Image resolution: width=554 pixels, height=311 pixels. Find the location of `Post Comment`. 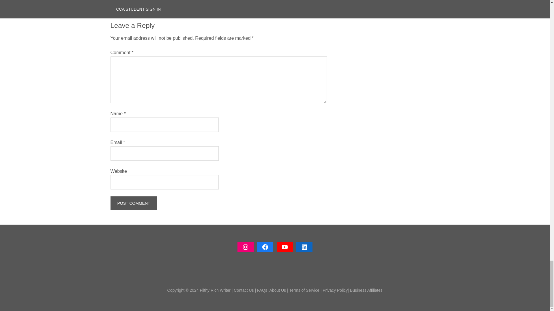

Post Comment is located at coordinates (133, 203).